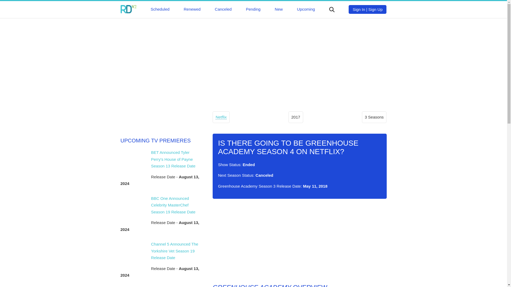 Image resolution: width=511 pixels, height=287 pixels. I want to click on Pending, so click(253, 9).